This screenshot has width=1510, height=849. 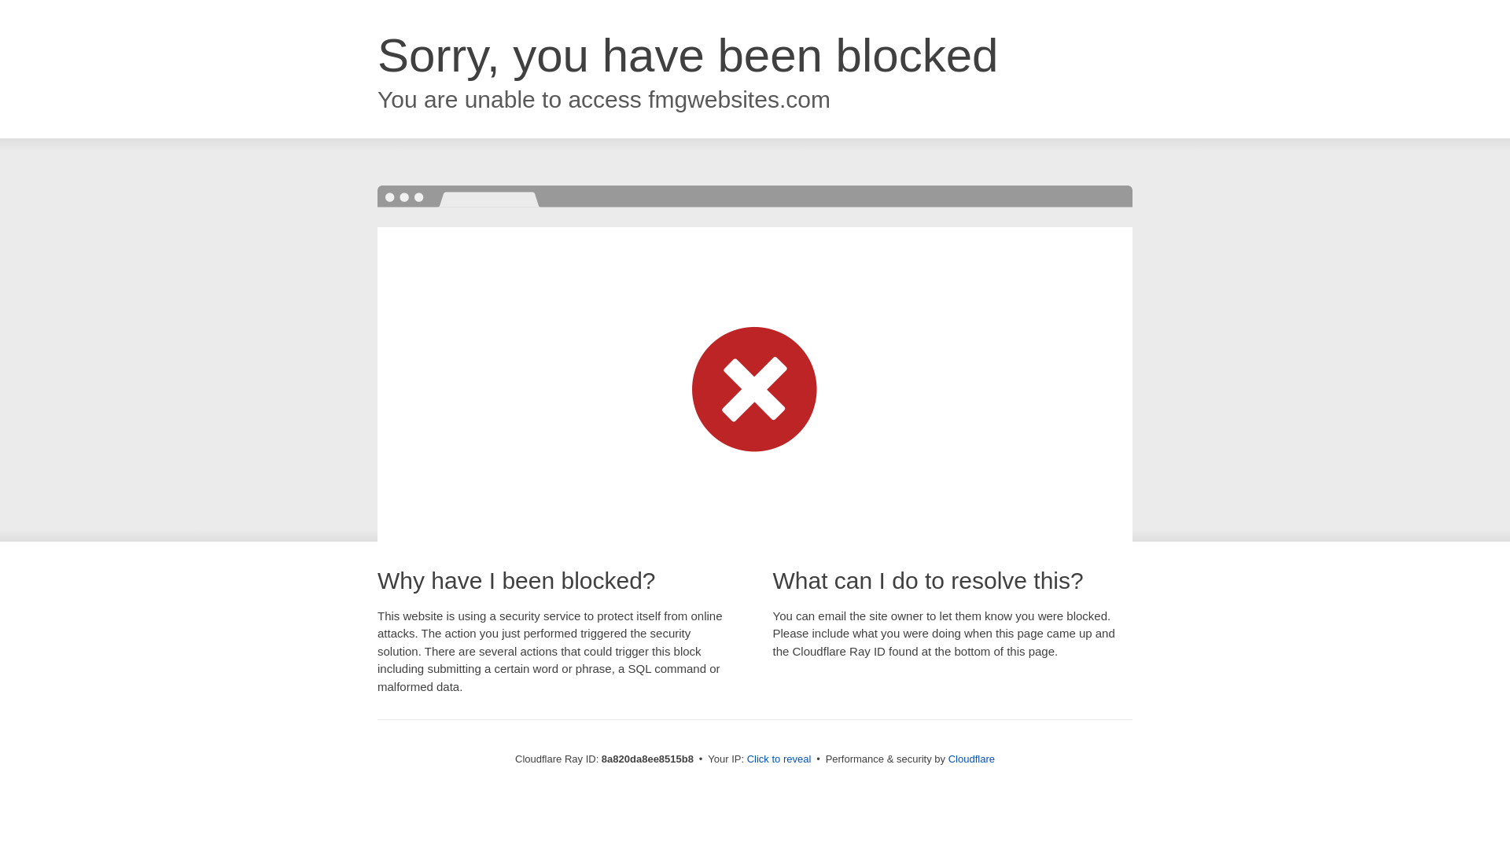 What do you see at coordinates (779, 759) in the screenshot?
I see `Click to reveal` at bounding box center [779, 759].